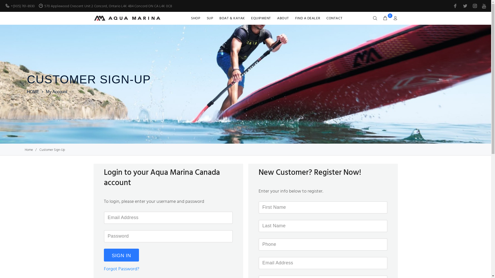 The height and width of the screenshot is (278, 495). Describe the element at coordinates (210, 18) in the screenshot. I see `SUP` at that location.